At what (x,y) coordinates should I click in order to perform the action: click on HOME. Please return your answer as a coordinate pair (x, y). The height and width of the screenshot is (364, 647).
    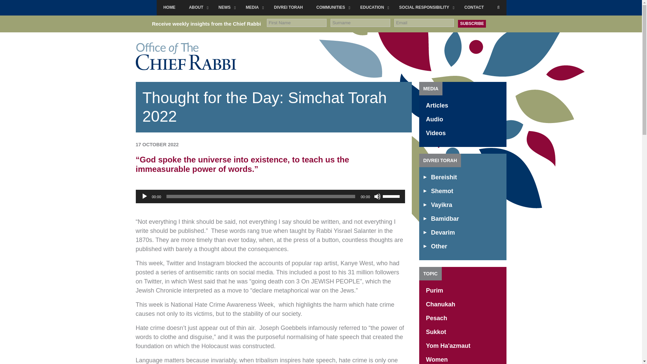
    Looking at the image, I should click on (169, 8).